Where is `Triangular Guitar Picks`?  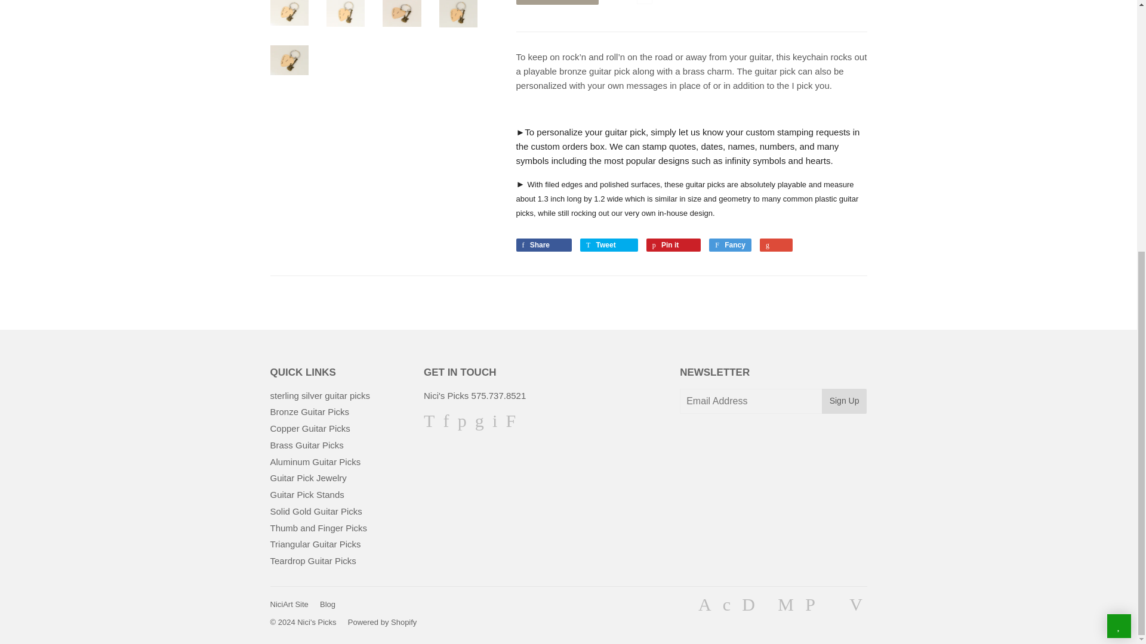
Triangular Guitar Picks is located at coordinates (315, 544).